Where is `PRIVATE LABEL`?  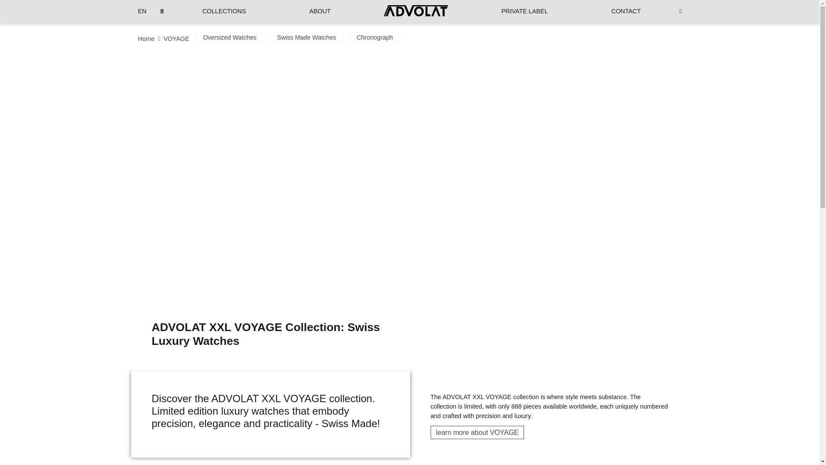 PRIVATE LABEL is located at coordinates (524, 11).